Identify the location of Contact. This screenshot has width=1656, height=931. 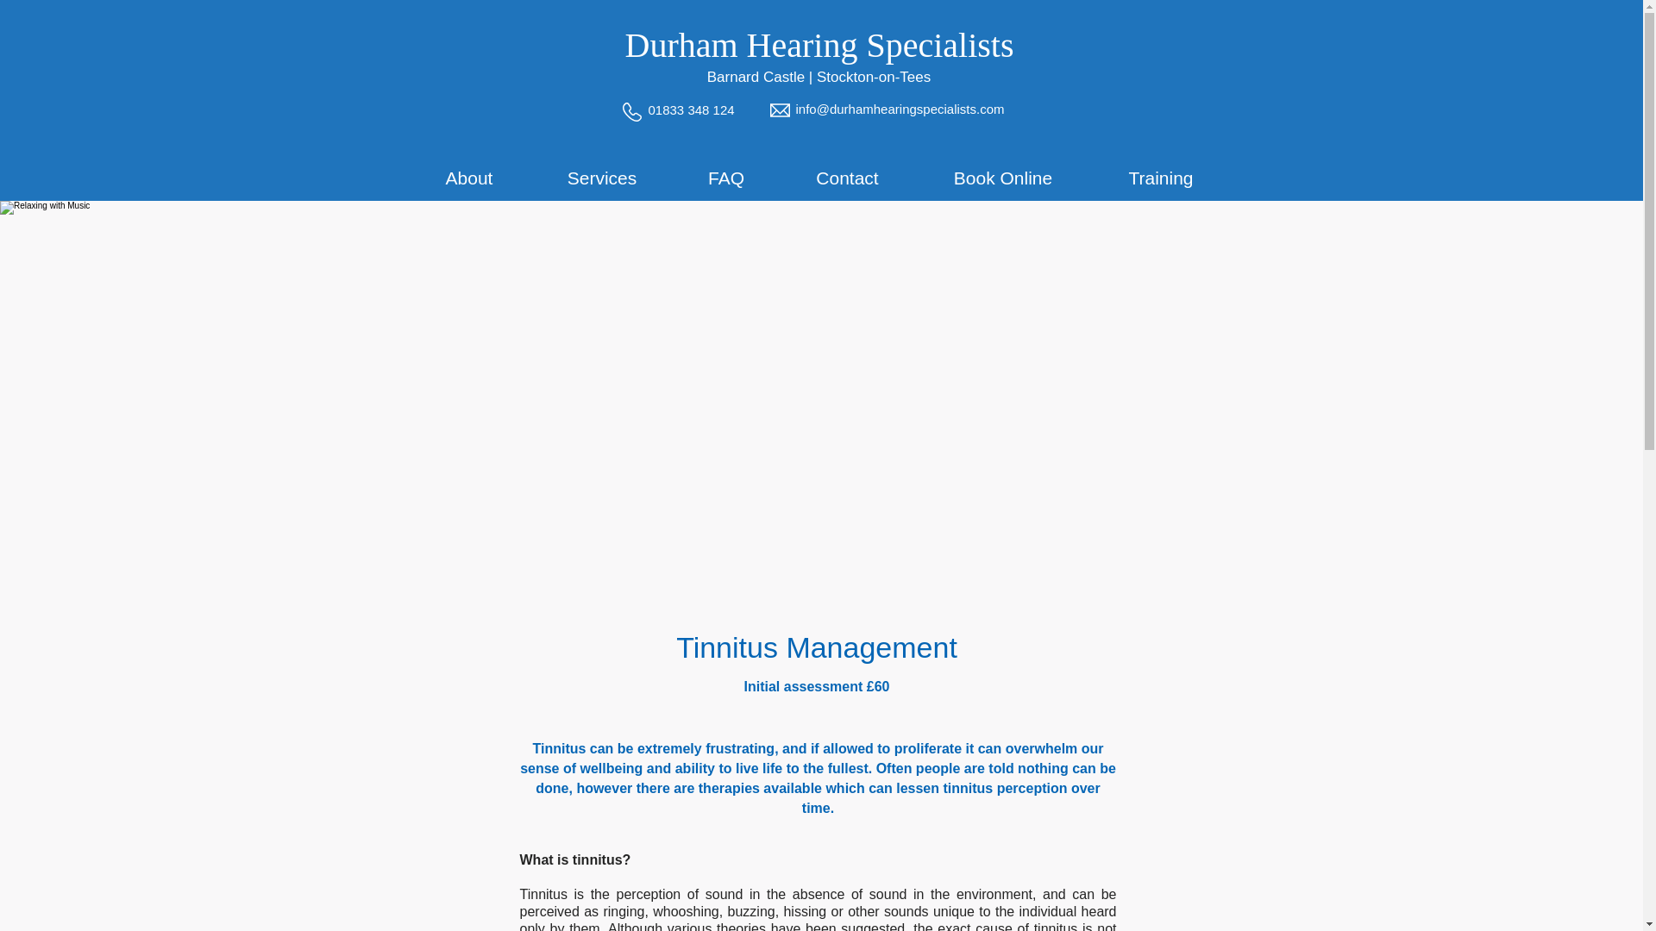
(847, 178).